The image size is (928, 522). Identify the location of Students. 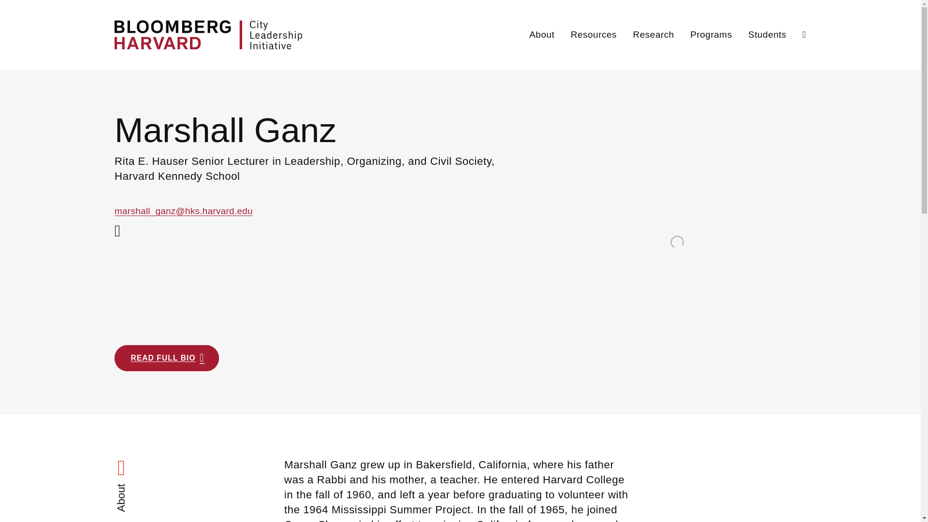
(767, 35).